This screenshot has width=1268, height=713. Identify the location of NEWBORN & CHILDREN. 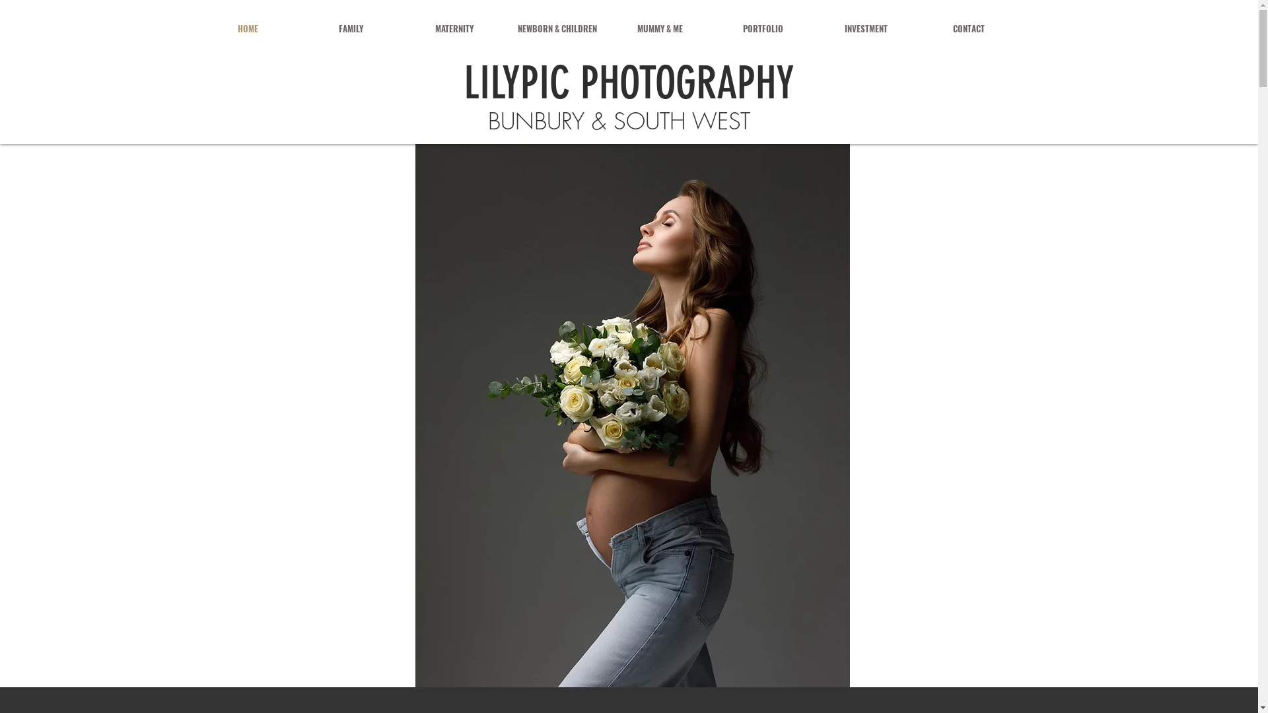
(557, 28).